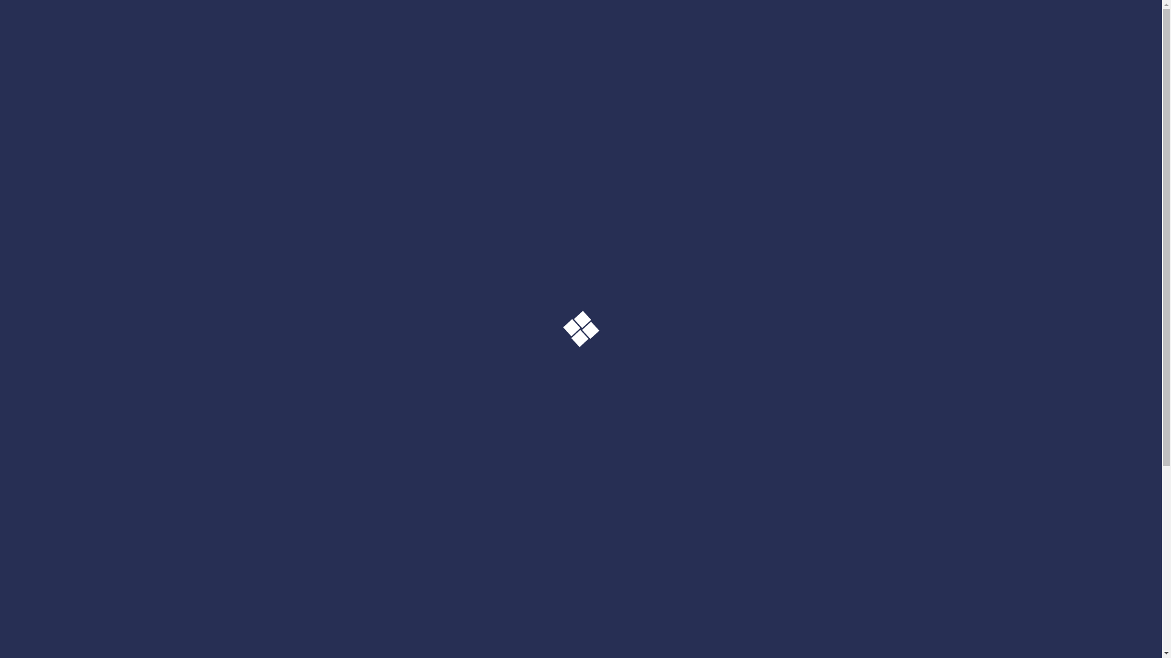  What do you see at coordinates (34, 34) in the screenshot?
I see `HOME` at bounding box center [34, 34].